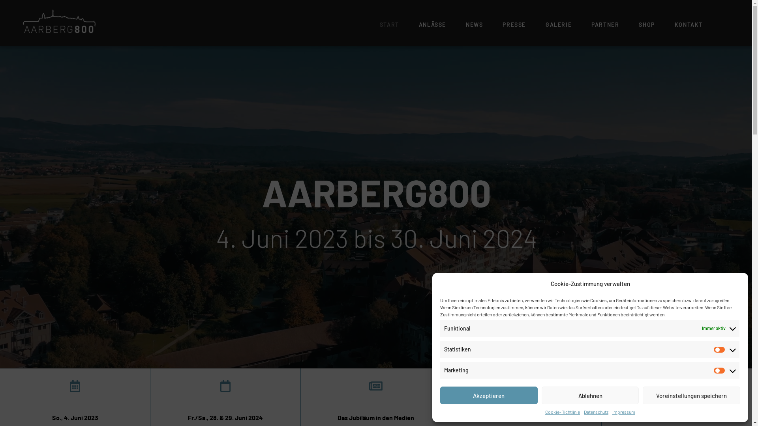  What do you see at coordinates (563, 412) in the screenshot?
I see `Cookie-Richtlinie` at bounding box center [563, 412].